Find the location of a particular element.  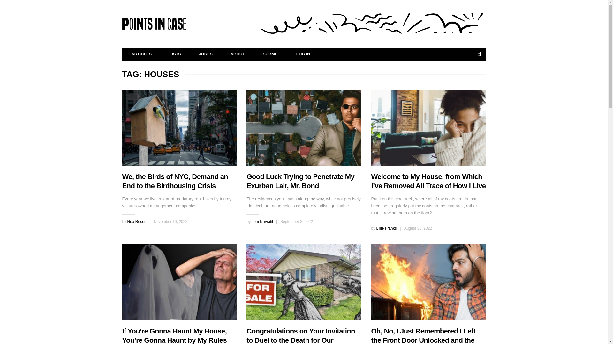

Good Luck Trying to Penetrate My Exurban Lair, Mr. Bond is located at coordinates (304, 127).